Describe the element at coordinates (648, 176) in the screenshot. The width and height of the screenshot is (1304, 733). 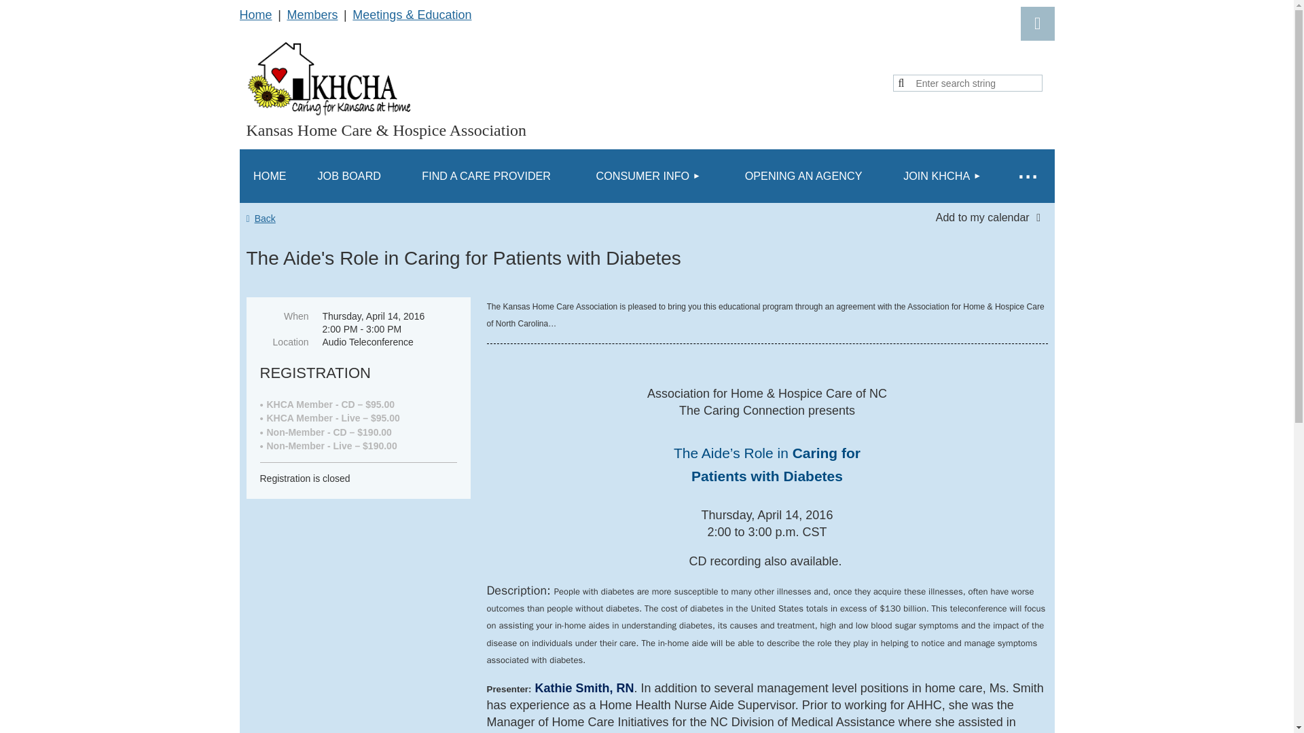
I see `CONSUMER INFO` at that location.